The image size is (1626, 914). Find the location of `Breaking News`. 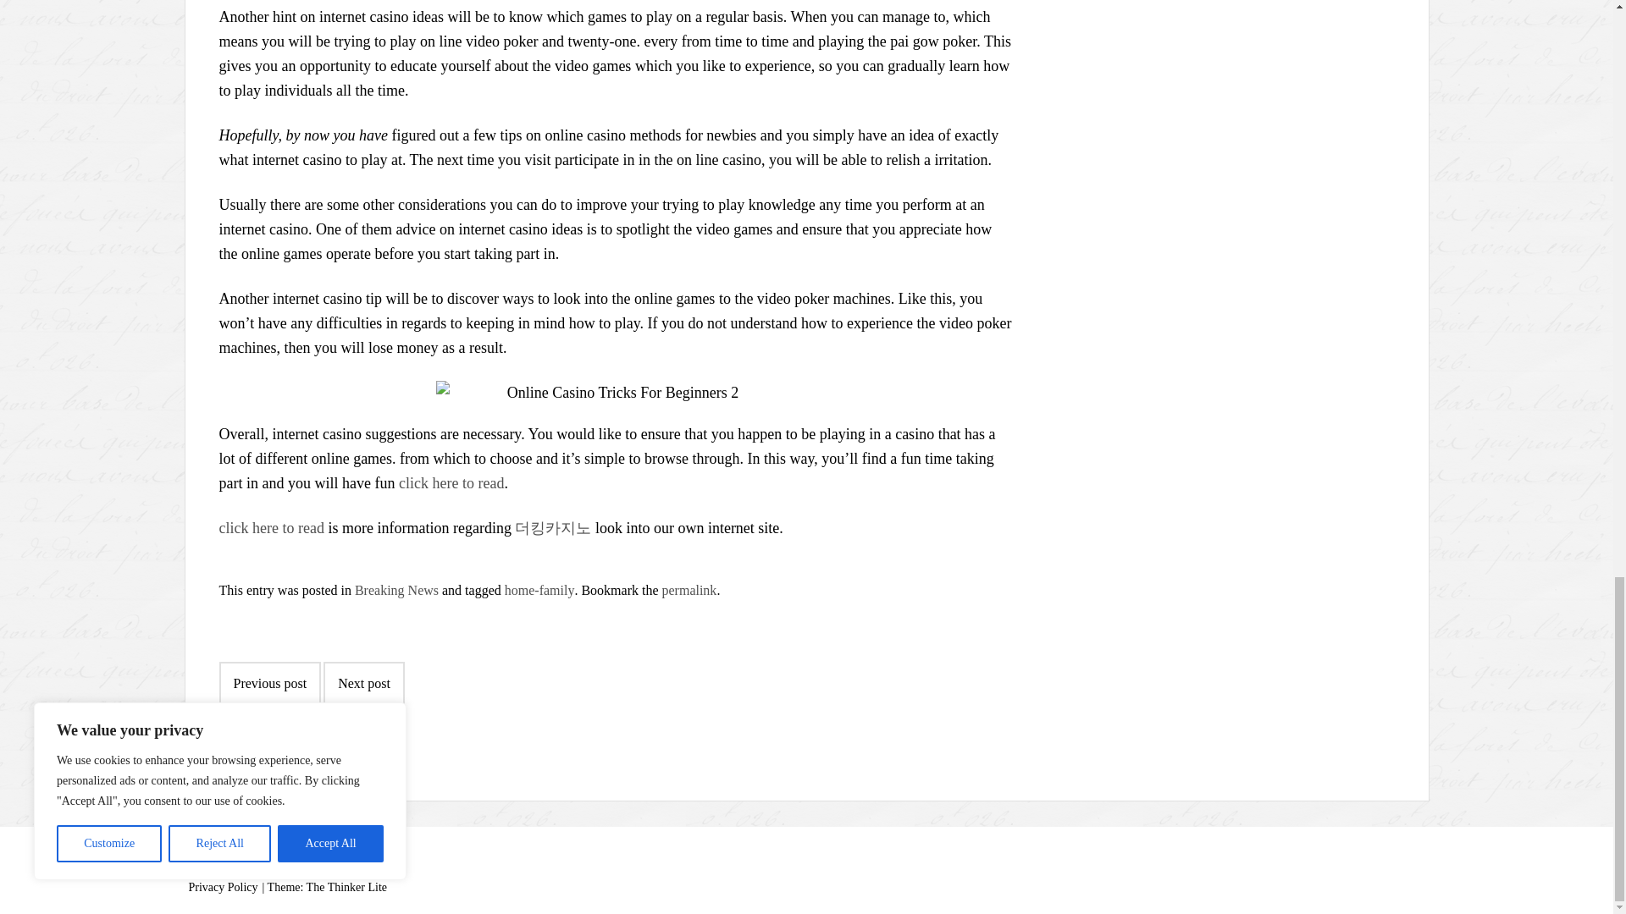

Breaking News is located at coordinates (396, 591).